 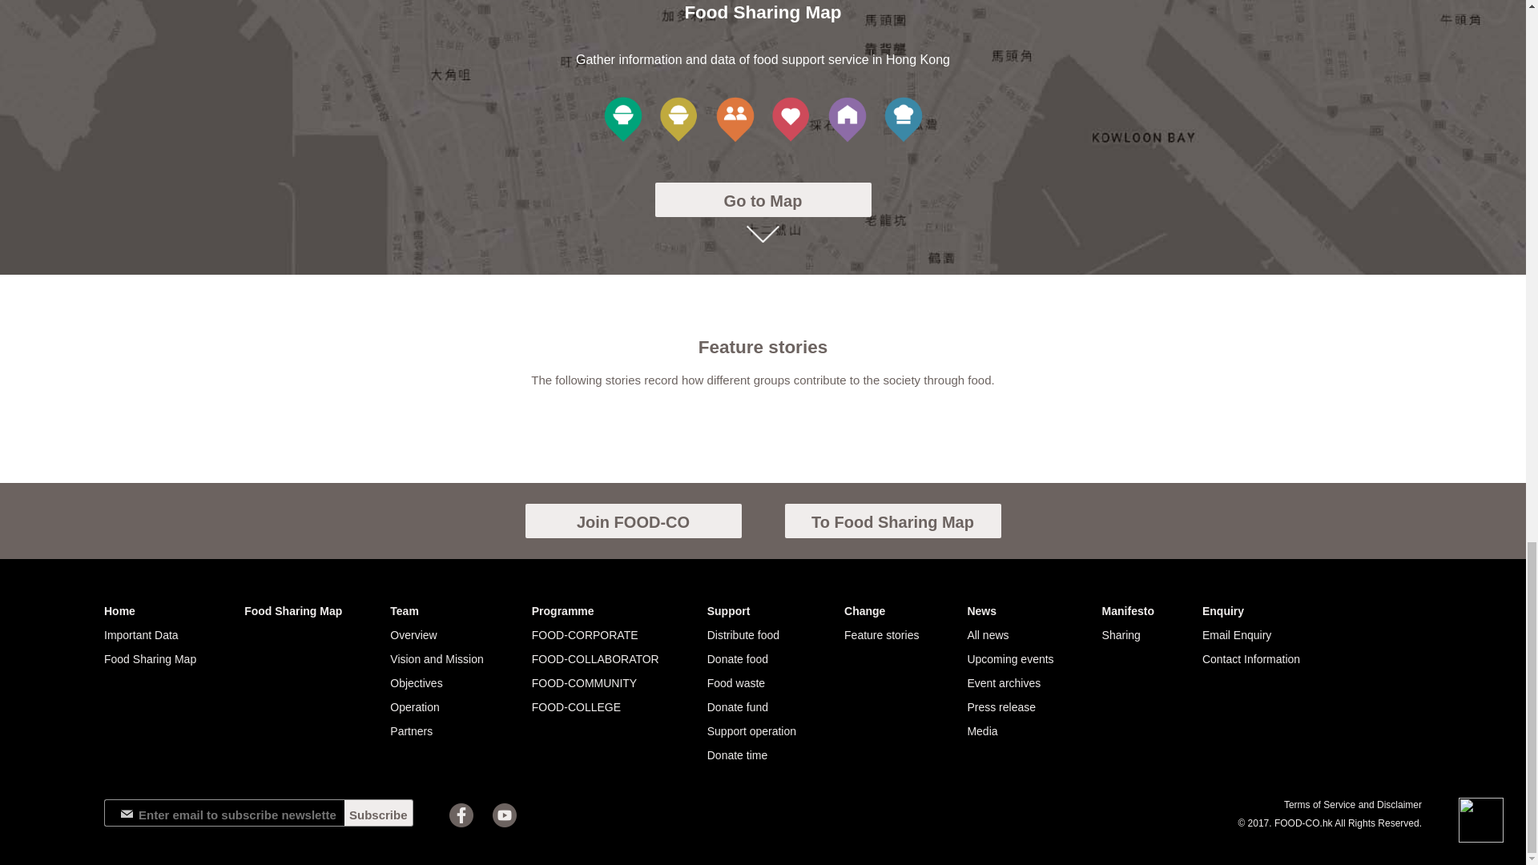 What do you see at coordinates (763, 199) in the screenshot?
I see `Go to Map` at bounding box center [763, 199].